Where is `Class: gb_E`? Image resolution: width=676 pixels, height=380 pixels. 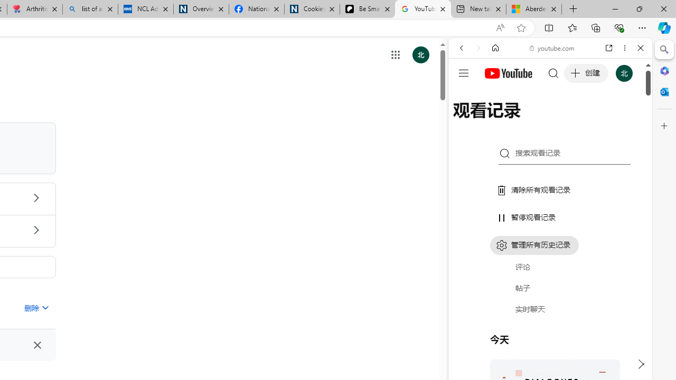
Class: gb_E is located at coordinates (396, 55).